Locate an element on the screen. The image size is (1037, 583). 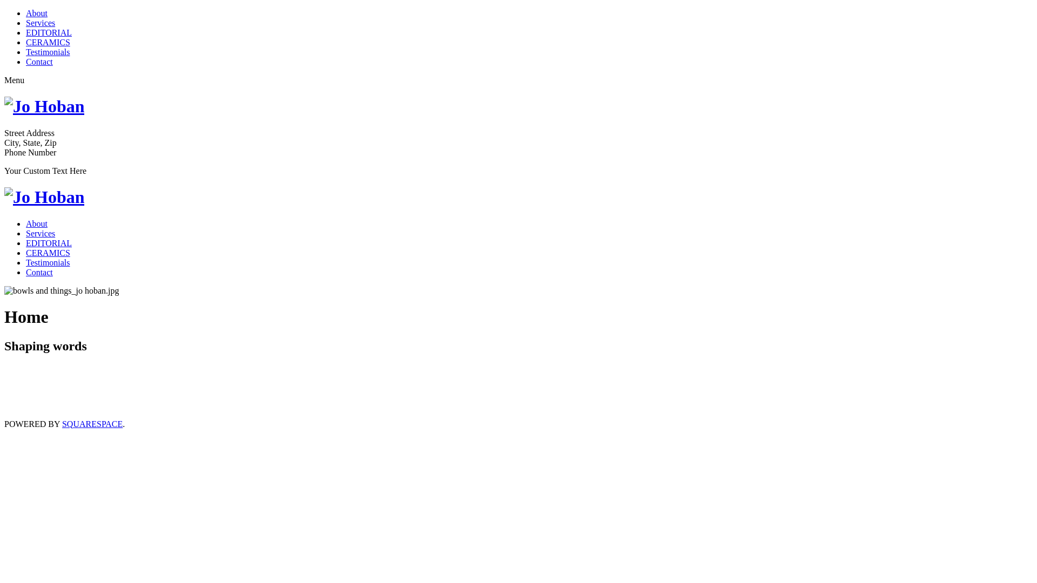
Contact is located at coordinates (39, 62).